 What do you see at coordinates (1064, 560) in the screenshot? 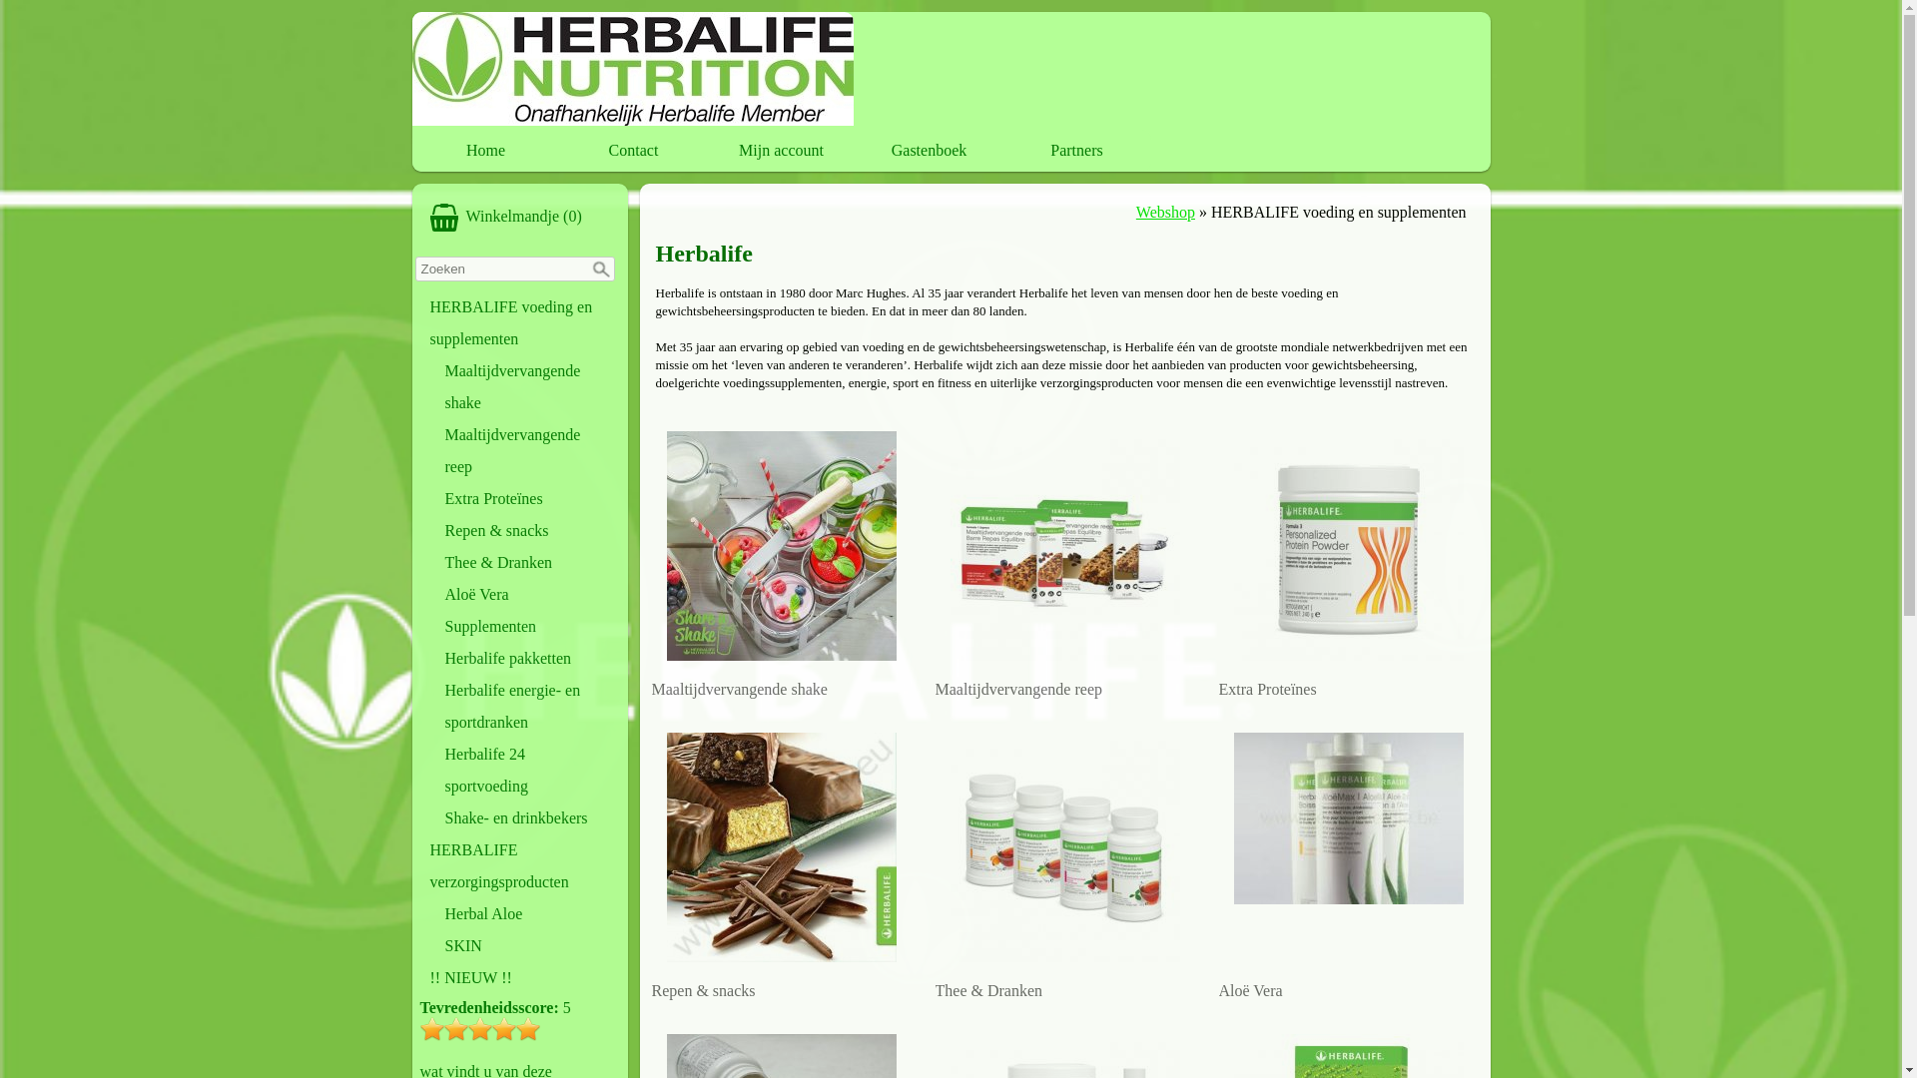
I see `Maaltijdvervangende reep` at bounding box center [1064, 560].